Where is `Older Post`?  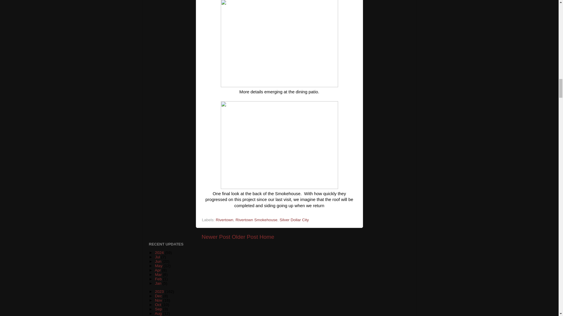 Older Post is located at coordinates (245, 237).